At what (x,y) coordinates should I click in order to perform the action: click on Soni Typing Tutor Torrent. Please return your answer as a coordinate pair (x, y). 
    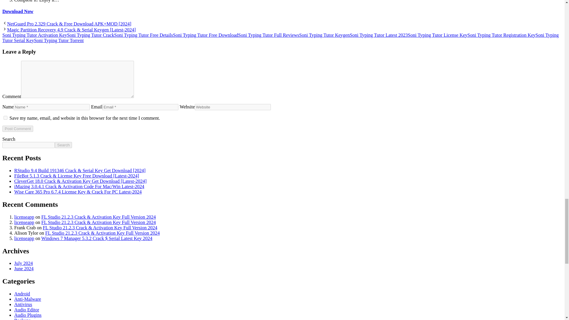
    Looking at the image, I should click on (59, 40).